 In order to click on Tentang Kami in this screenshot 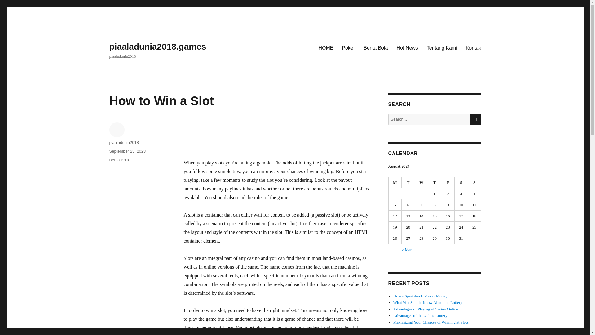, I will do `click(442, 47)`.